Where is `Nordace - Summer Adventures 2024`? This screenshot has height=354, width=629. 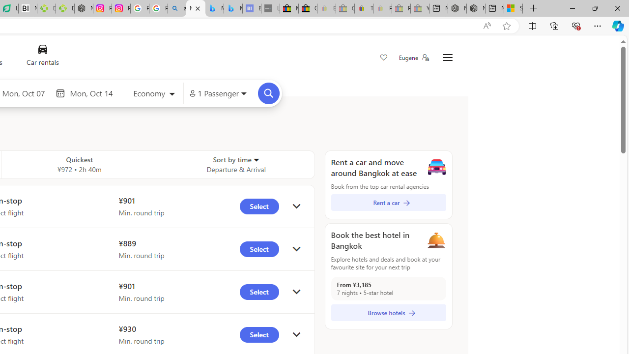
Nordace - Summer Adventures 2024 is located at coordinates (476, 9).